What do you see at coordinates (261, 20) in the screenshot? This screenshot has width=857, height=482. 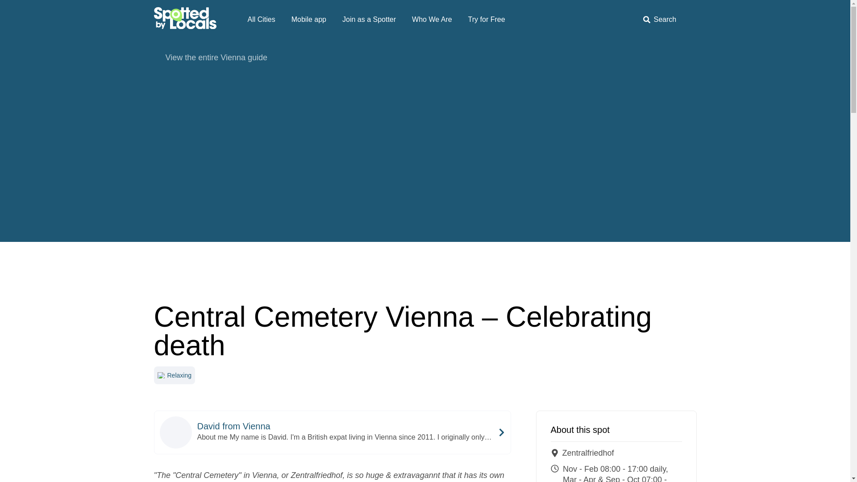 I see `All Cities` at bounding box center [261, 20].